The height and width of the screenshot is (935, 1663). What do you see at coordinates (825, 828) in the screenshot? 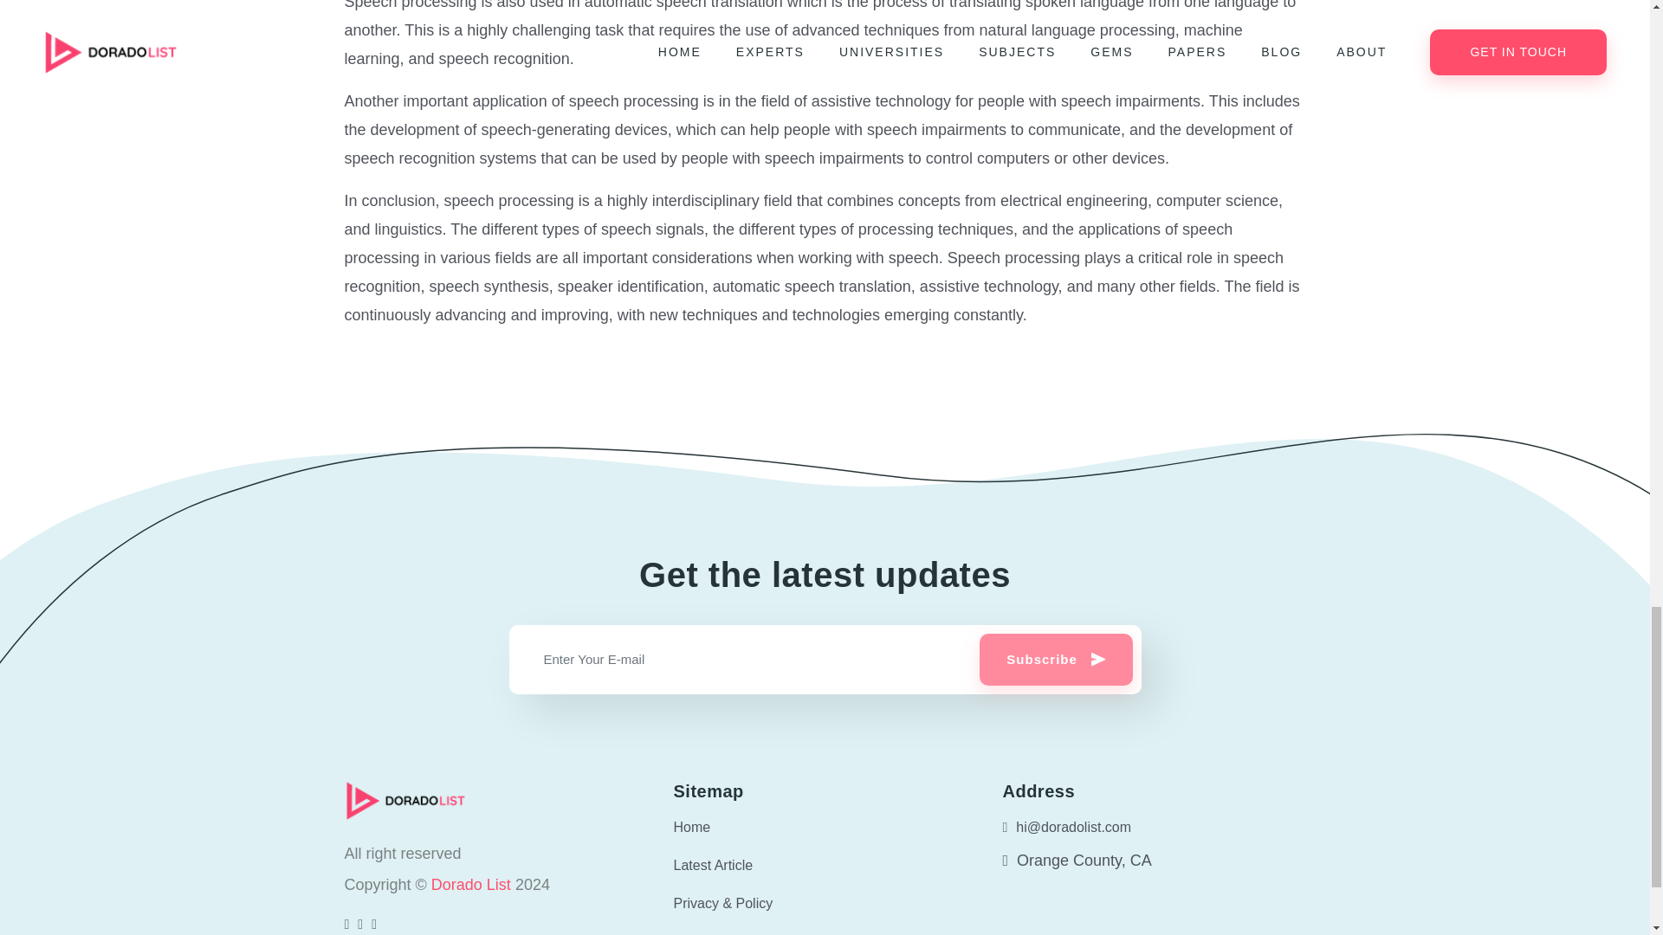
I see `Home` at bounding box center [825, 828].